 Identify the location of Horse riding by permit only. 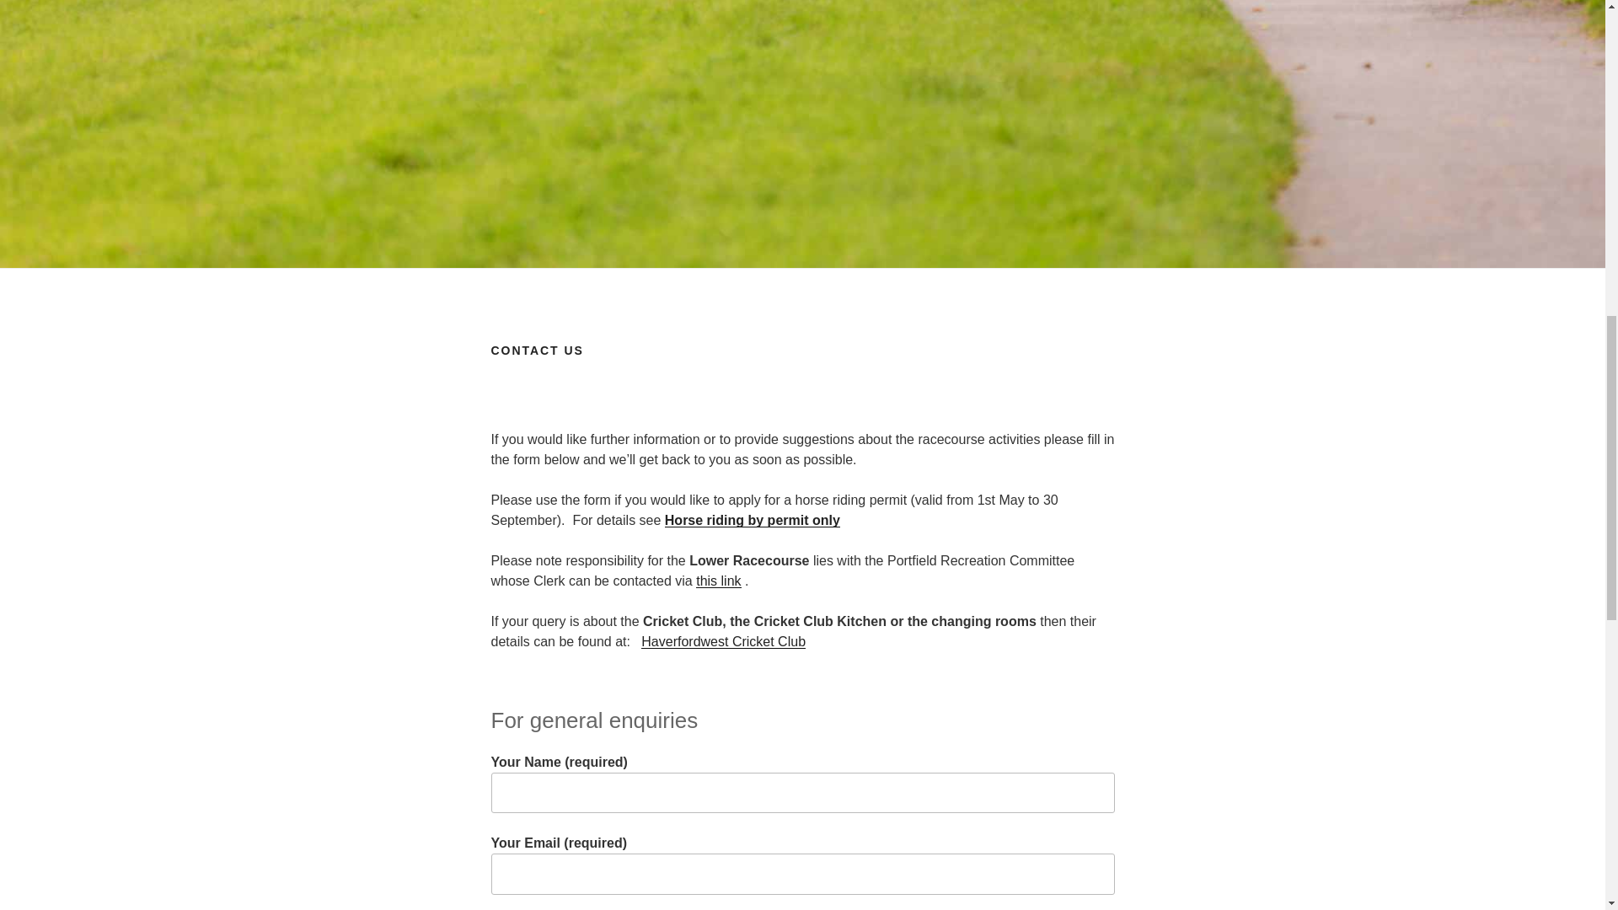
(752, 521).